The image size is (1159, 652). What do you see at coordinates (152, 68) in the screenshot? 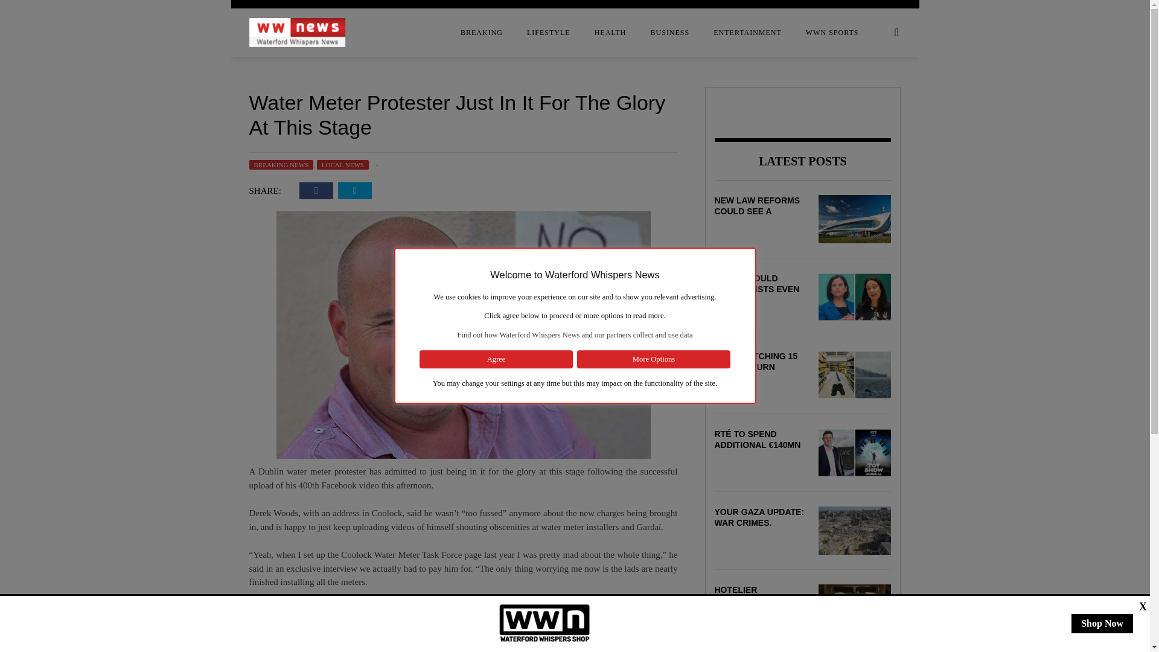
I see `COMPETITION RULES` at bounding box center [152, 68].